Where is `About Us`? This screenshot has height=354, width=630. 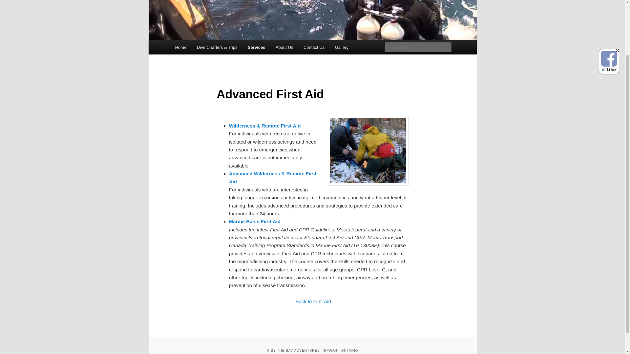 About Us is located at coordinates (284, 47).